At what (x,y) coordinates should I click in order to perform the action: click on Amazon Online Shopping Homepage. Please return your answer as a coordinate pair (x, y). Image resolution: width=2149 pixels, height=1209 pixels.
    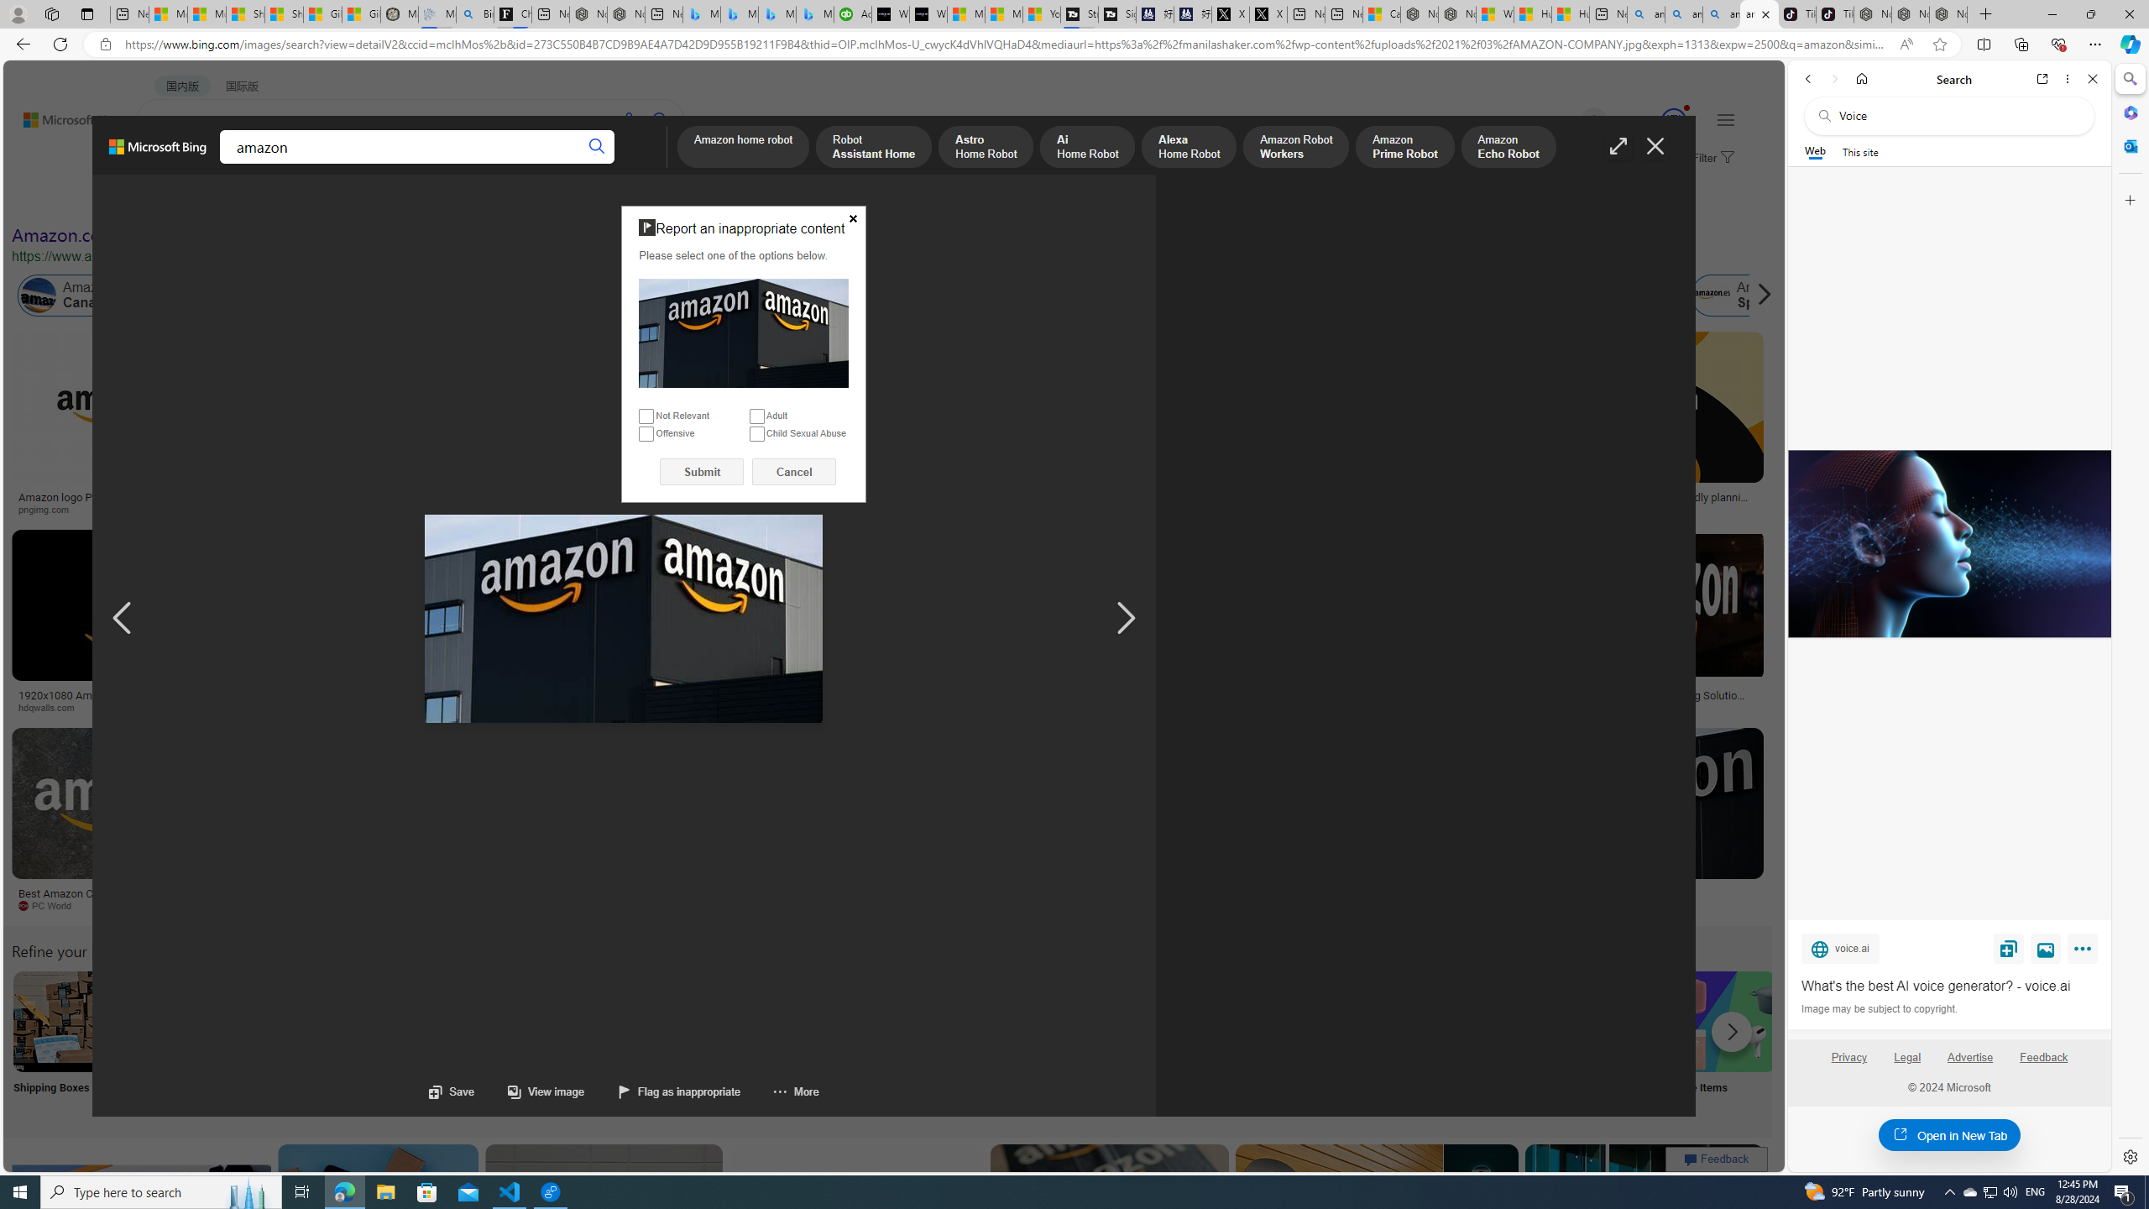
    Looking at the image, I should click on (1281, 1021).